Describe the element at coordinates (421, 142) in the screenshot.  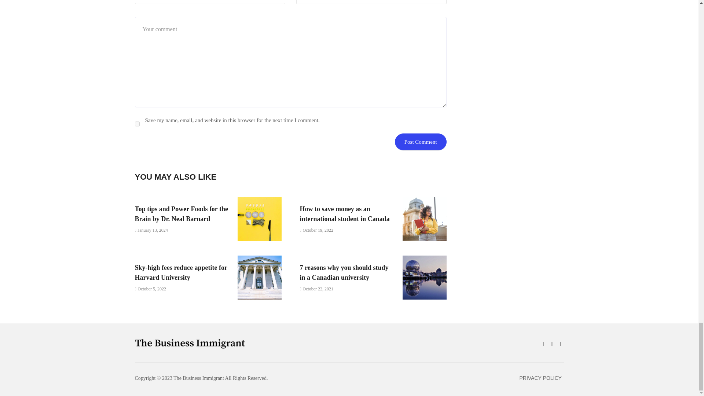
I see `Post Comment` at that location.